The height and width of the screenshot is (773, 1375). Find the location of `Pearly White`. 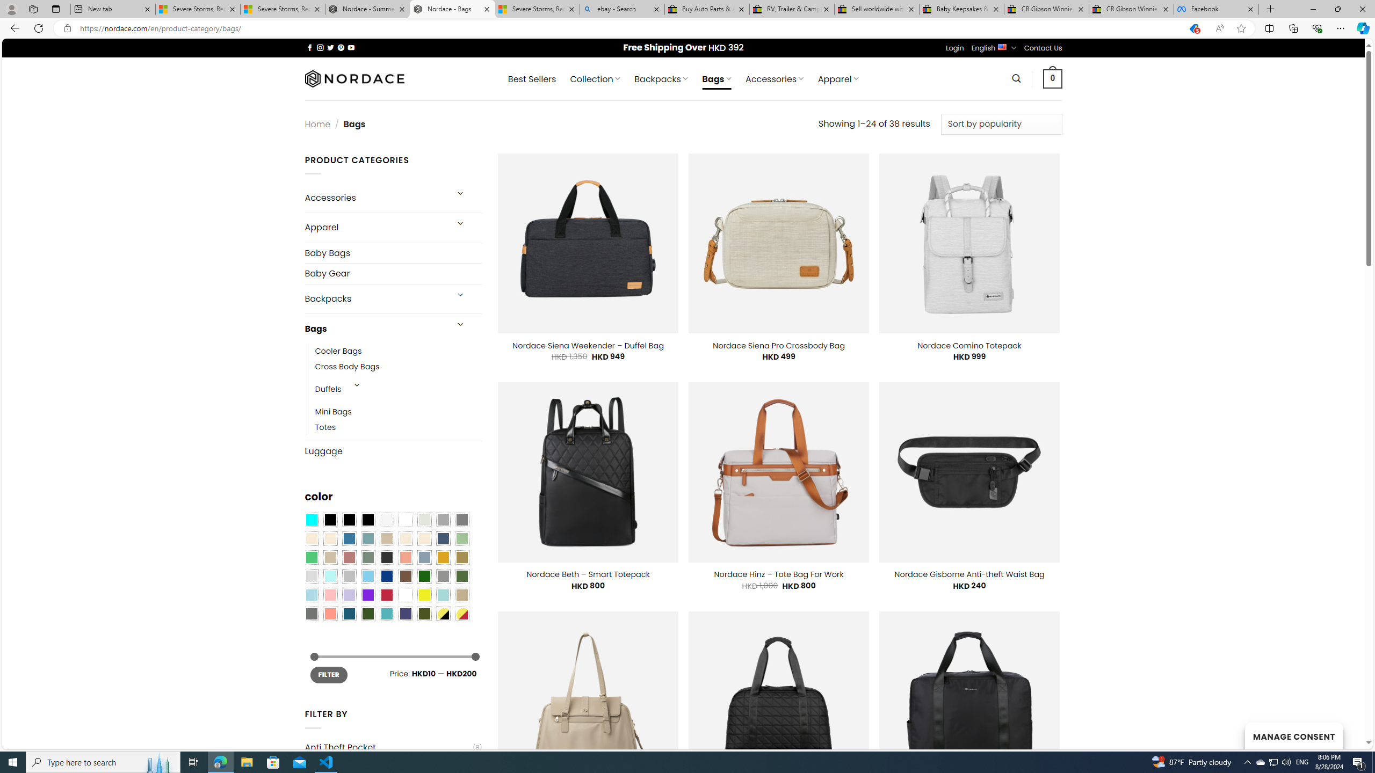

Pearly White is located at coordinates (386, 520).